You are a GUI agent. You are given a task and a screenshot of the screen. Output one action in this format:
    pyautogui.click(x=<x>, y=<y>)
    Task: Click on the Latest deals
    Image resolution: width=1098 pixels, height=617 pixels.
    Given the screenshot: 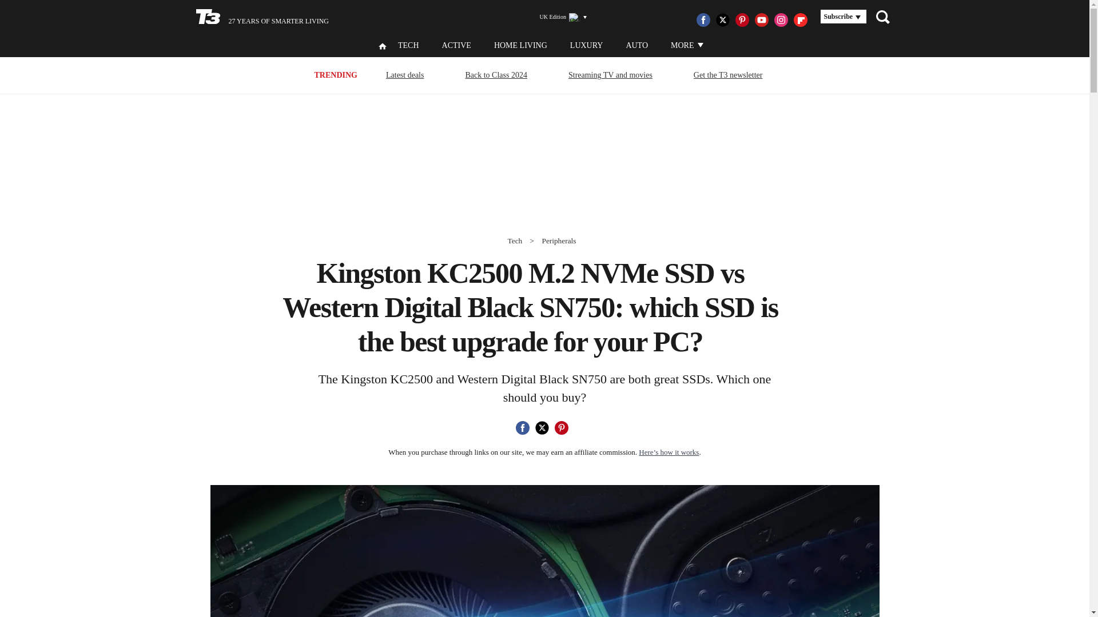 What is the action you would take?
    pyautogui.click(x=405, y=74)
    